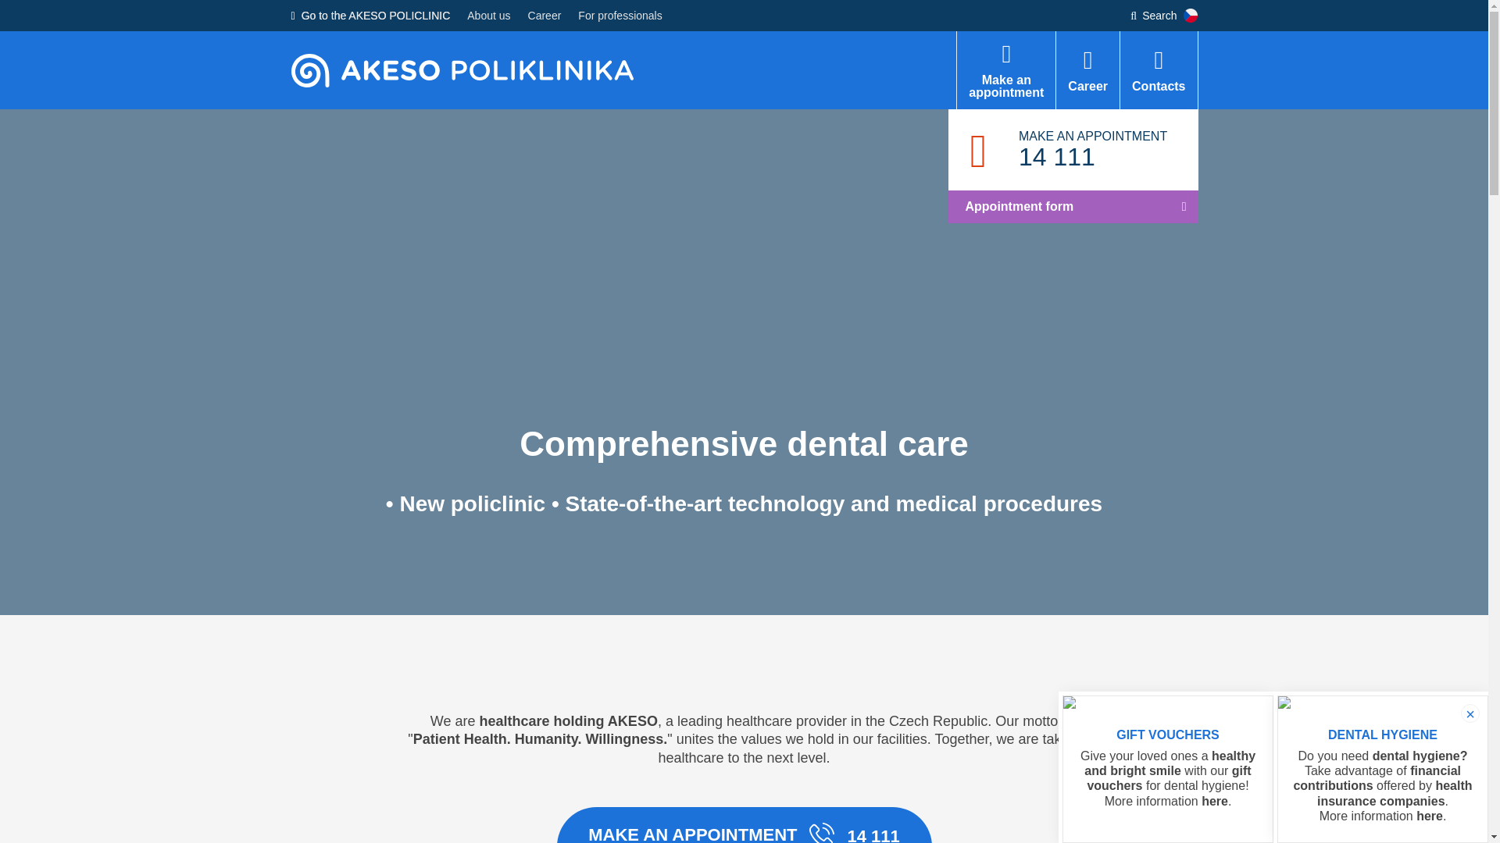  I want to click on here., so click(619, 16).